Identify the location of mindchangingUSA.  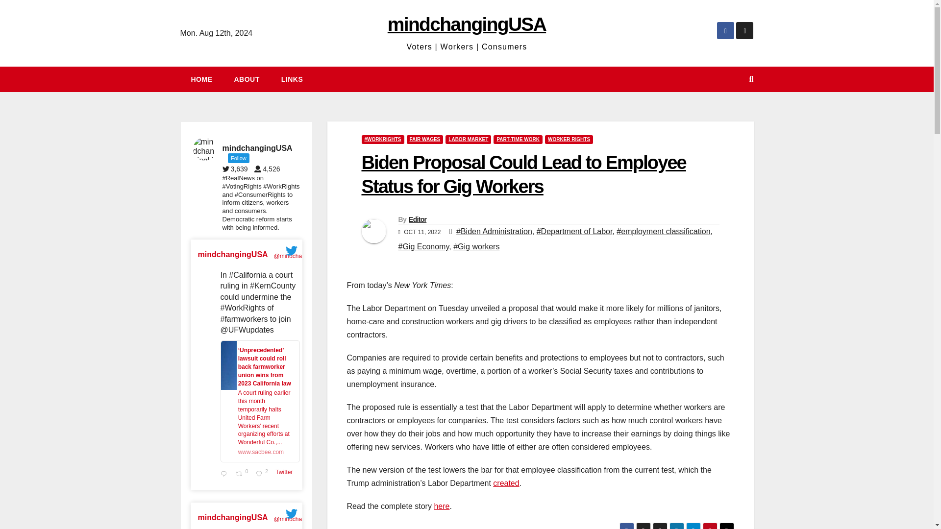
(467, 24).